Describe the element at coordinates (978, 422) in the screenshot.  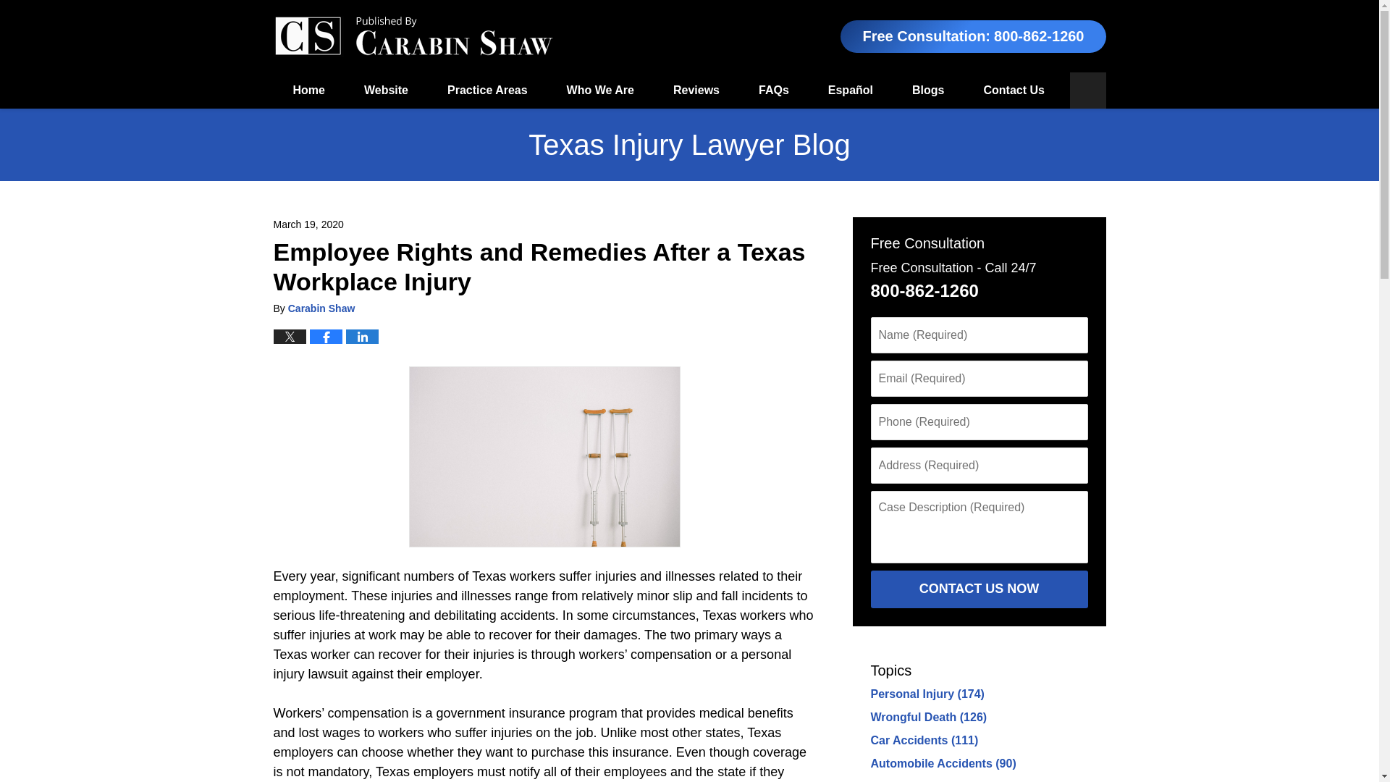
I see `Please enter a valid phone number.` at that location.